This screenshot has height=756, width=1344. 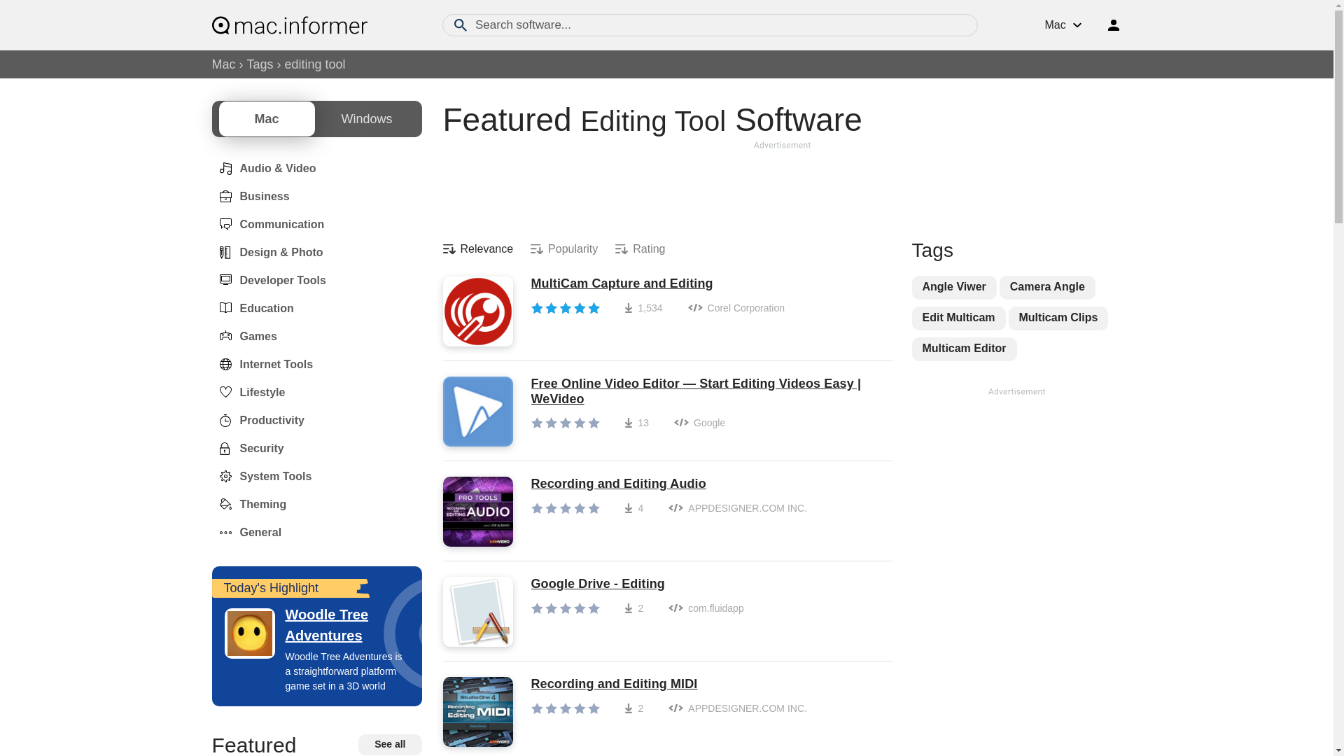 What do you see at coordinates (267, 281) in the screenshot?
I see `Developer Tools` at bounding box center [267, 281].